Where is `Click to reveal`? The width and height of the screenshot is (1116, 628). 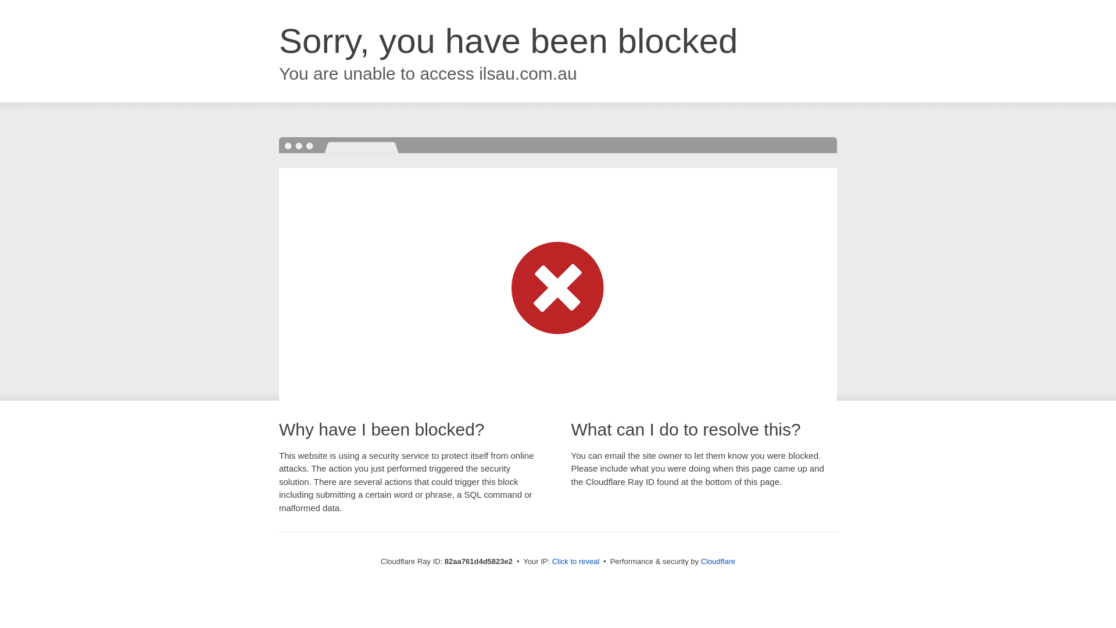 Click to reveal is located at coordinates (576, 562).